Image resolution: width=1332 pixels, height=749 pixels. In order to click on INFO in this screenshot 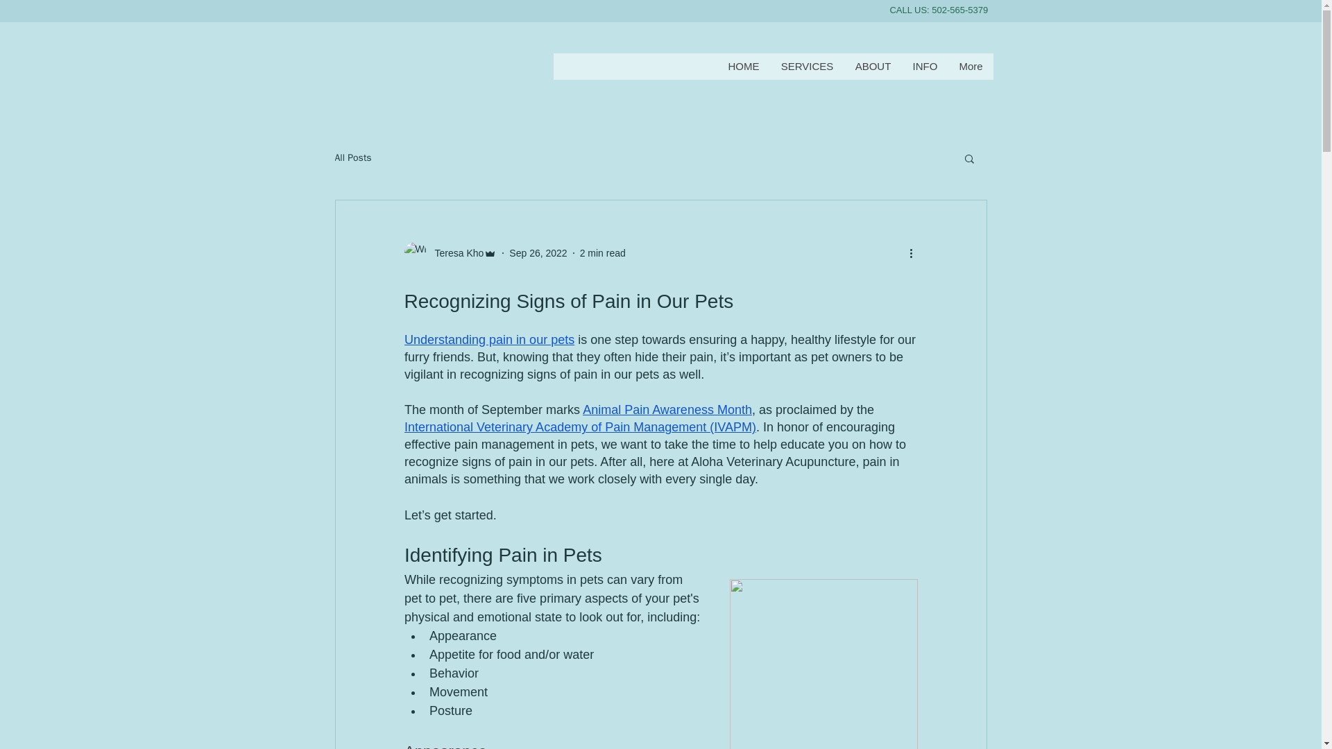, I will do `click(925, 66)`.